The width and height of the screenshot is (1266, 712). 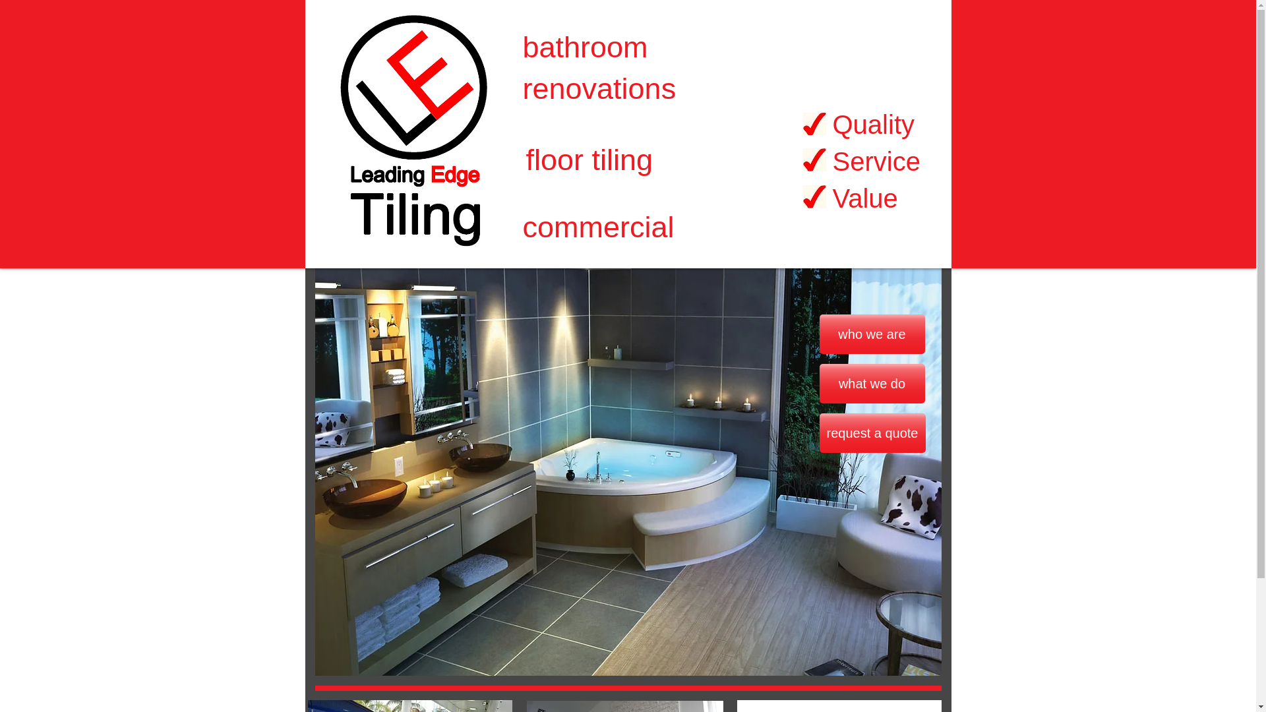 I want to click on Embedded Content, so click(x=708, y=339).